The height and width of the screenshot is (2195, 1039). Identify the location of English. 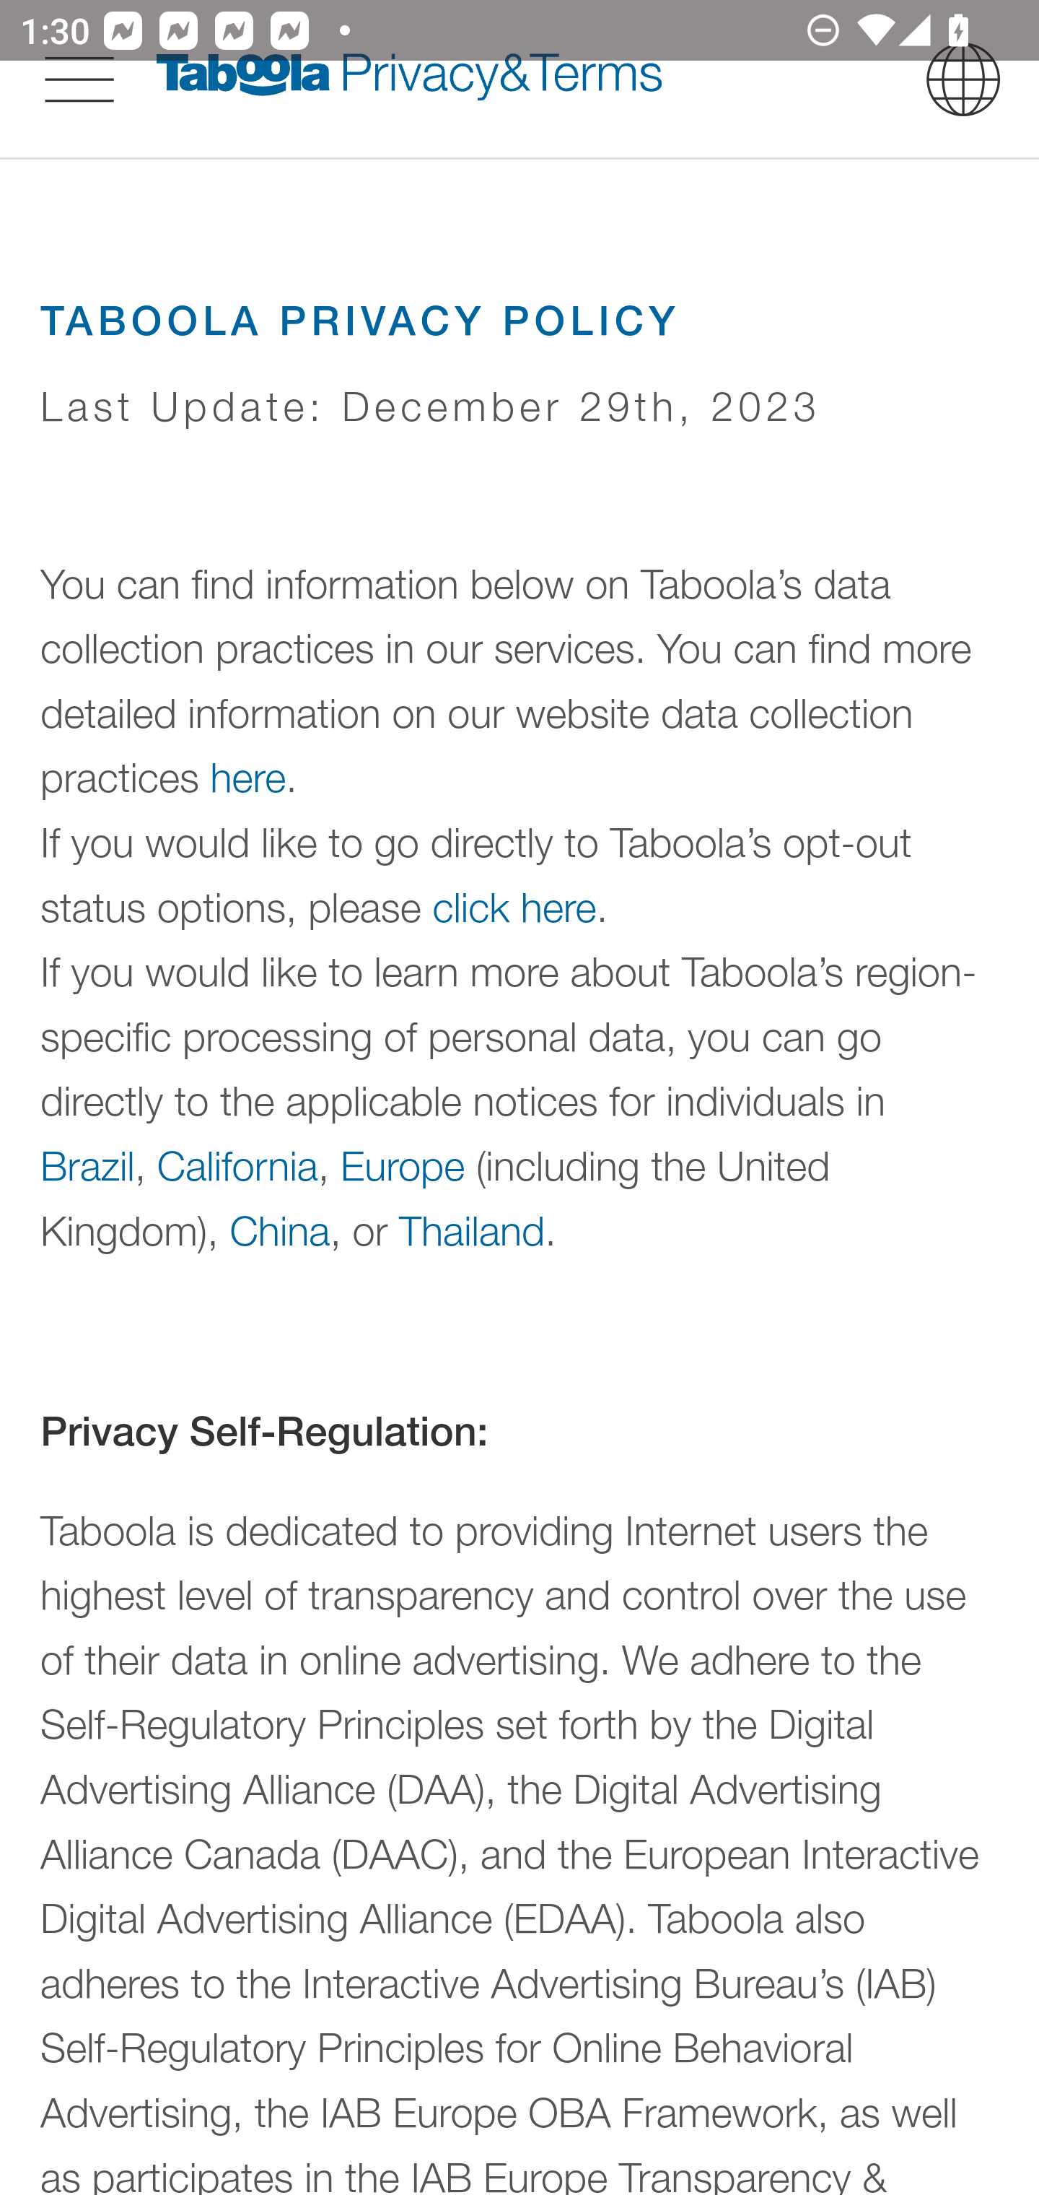
(963, 79).